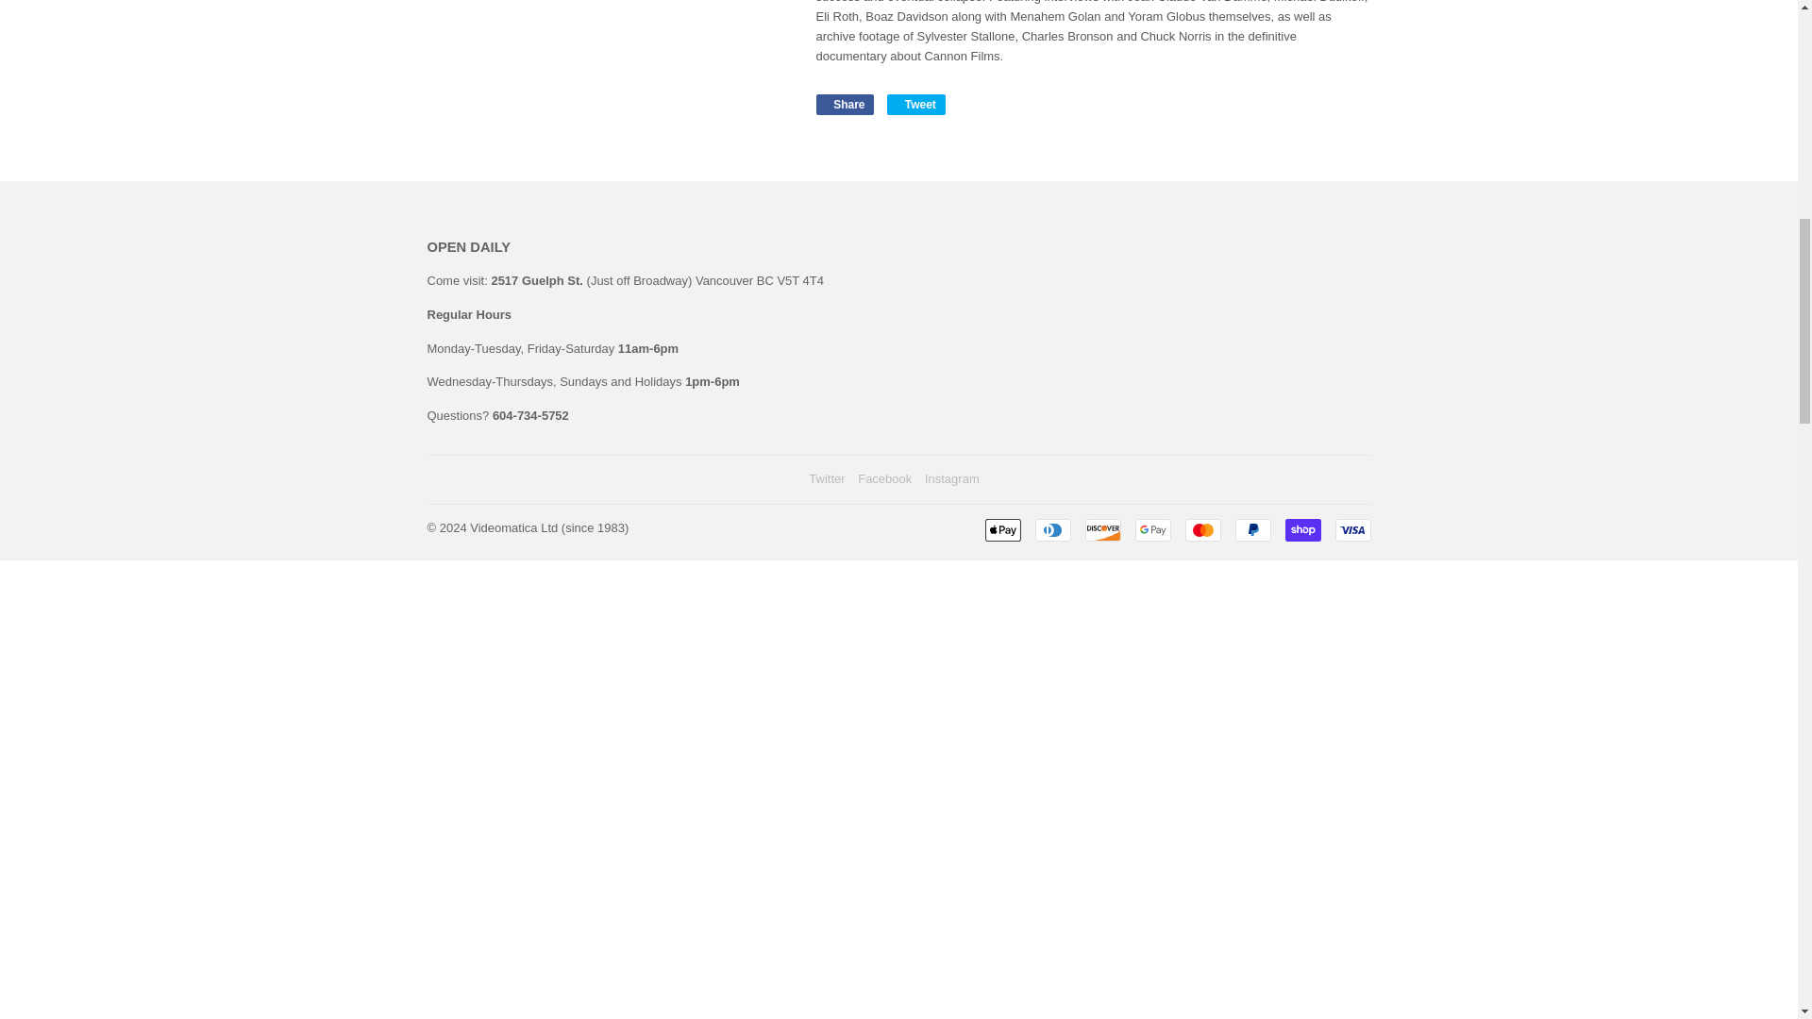 The width and height of the screenshot is (1812, 1019). I want to click on Diners Club, so click(1052, 529).